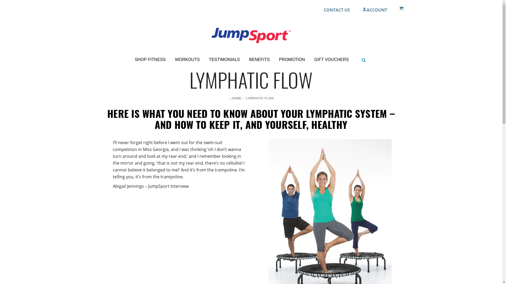 Image resolution: width=506 pixels, height=284 pixels. I want to click on HOME, so click(237, 98).